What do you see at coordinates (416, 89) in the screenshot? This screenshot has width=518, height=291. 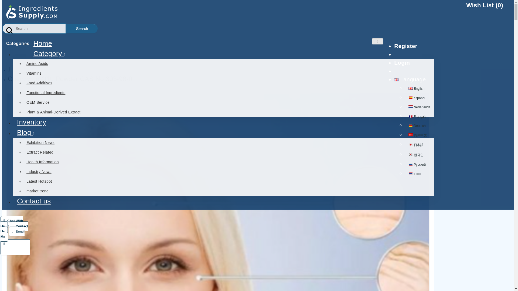 I see `English` at bounding box center [416, 89].